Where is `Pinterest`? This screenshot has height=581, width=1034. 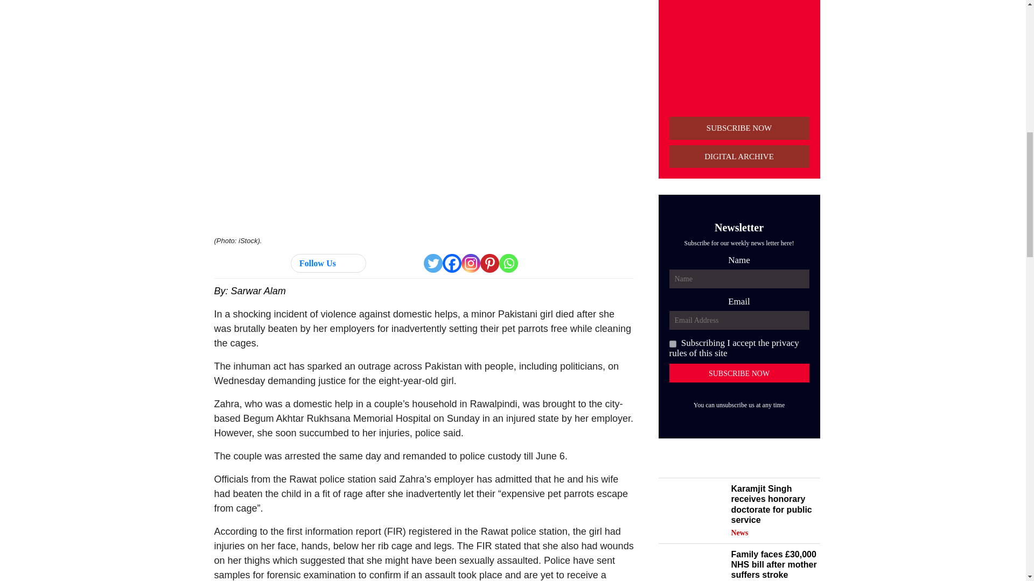
Pinterest is located at coordinates (490, 263).